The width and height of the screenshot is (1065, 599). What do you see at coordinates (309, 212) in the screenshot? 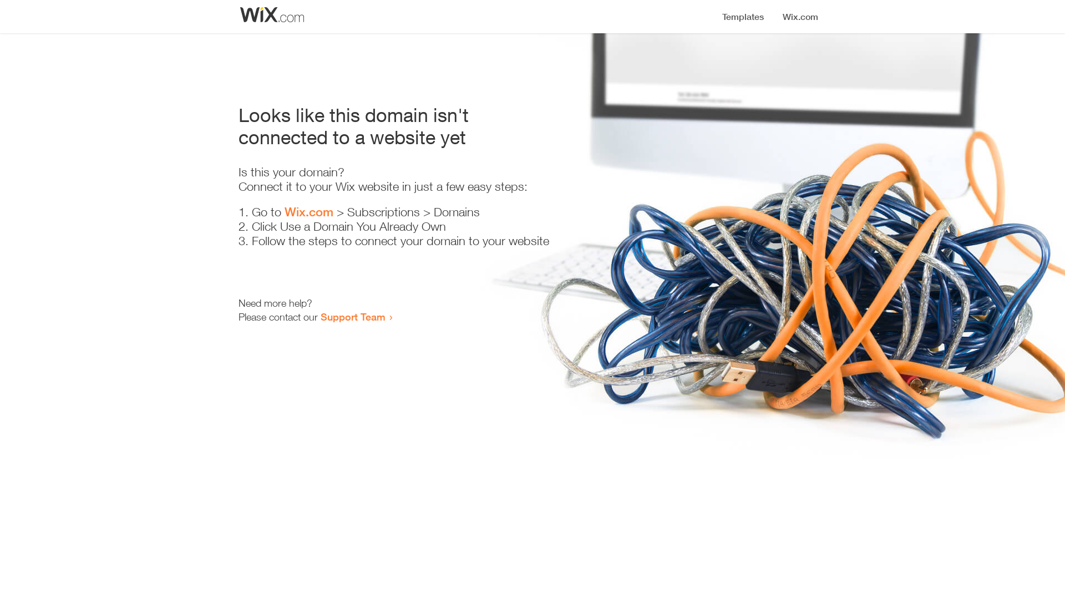
I see `Wix.com` at bounding box center [309, 212].